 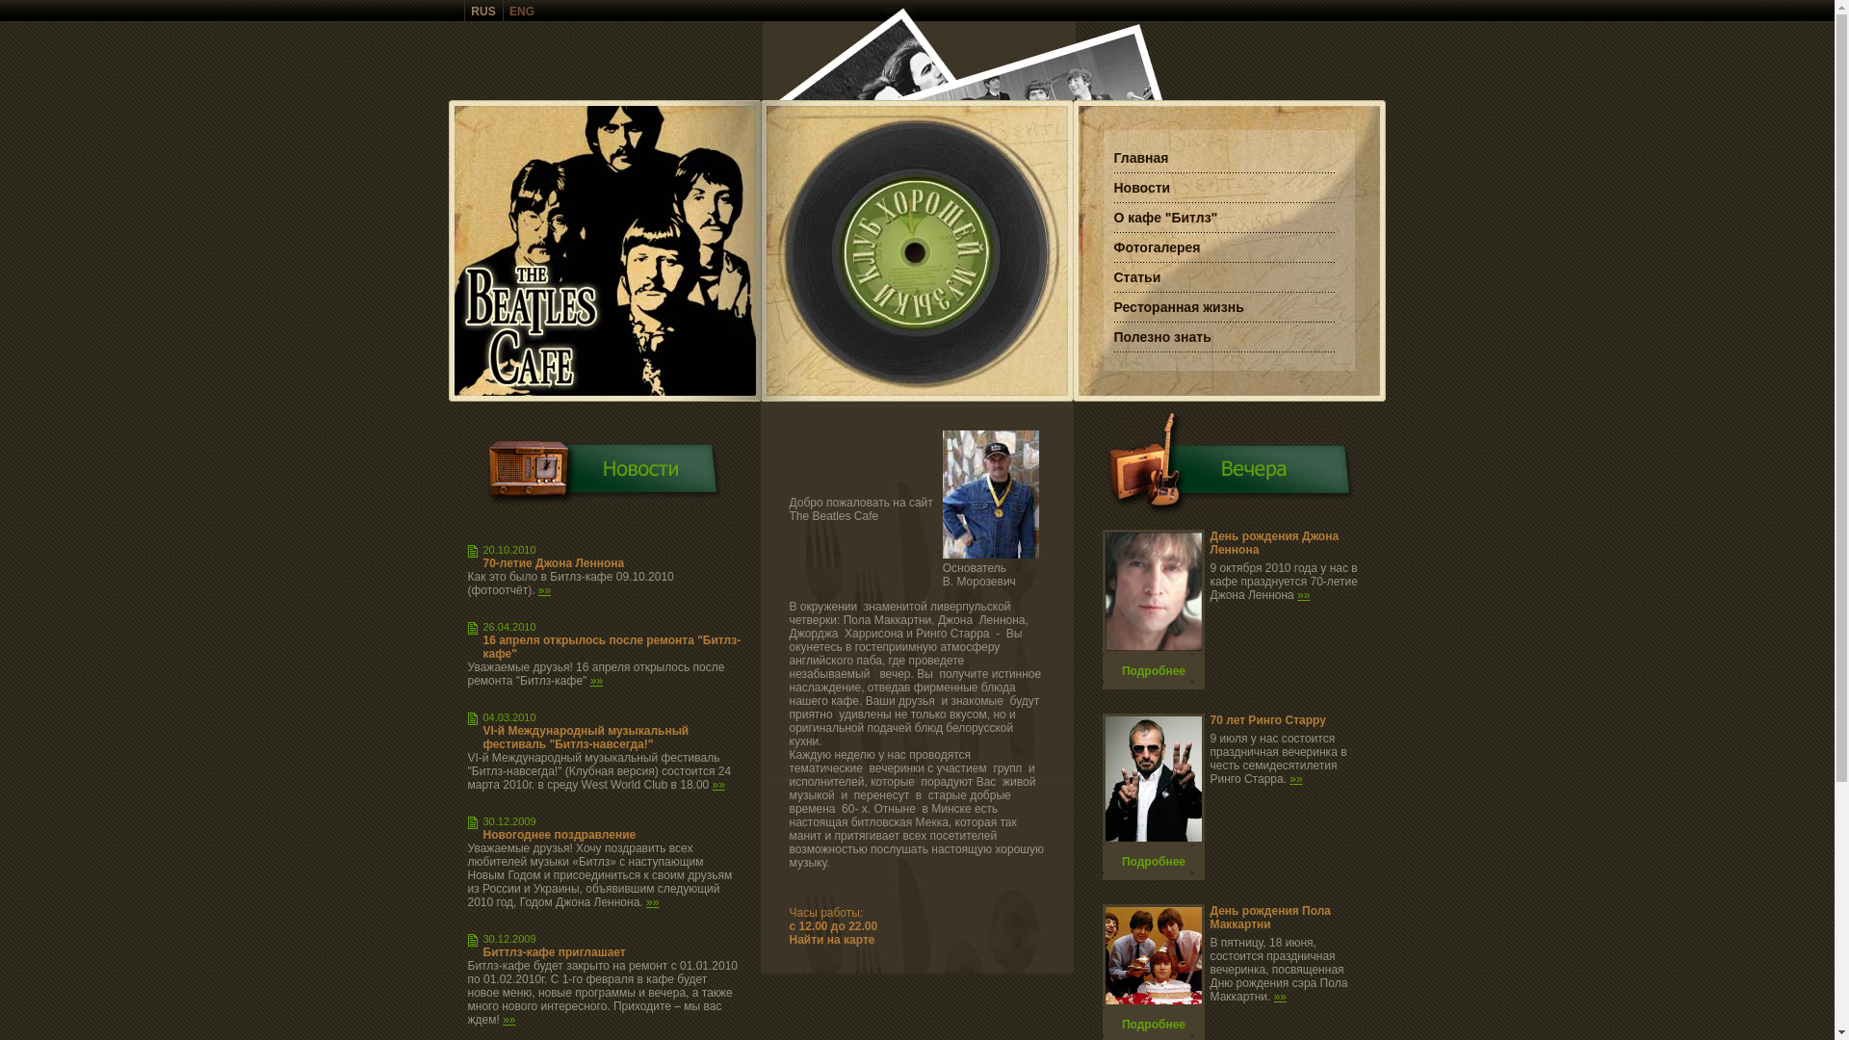 I want to click on 04.03.2010, so click(x=510, y=717).